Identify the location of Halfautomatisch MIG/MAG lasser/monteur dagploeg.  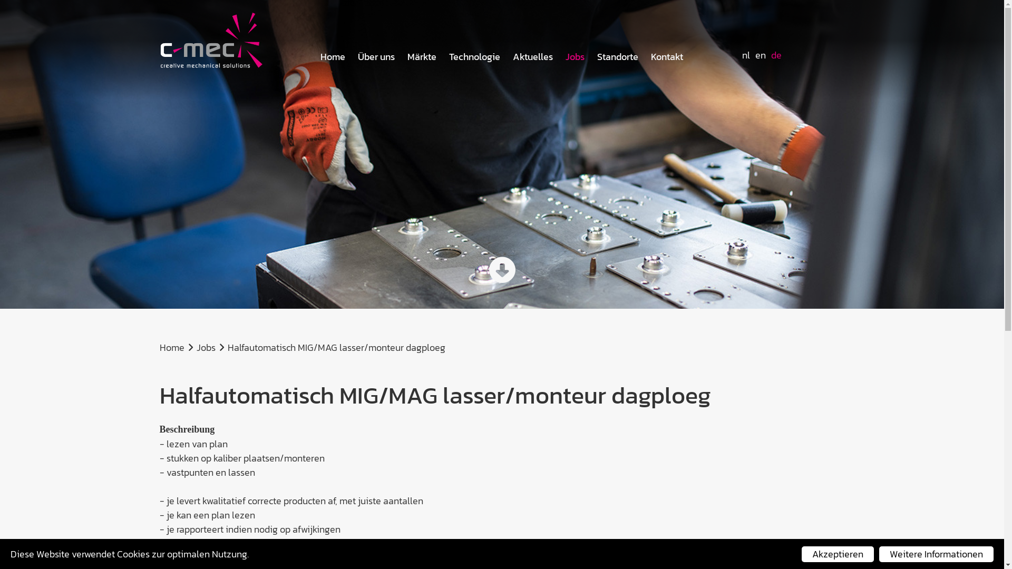
(336, 348).